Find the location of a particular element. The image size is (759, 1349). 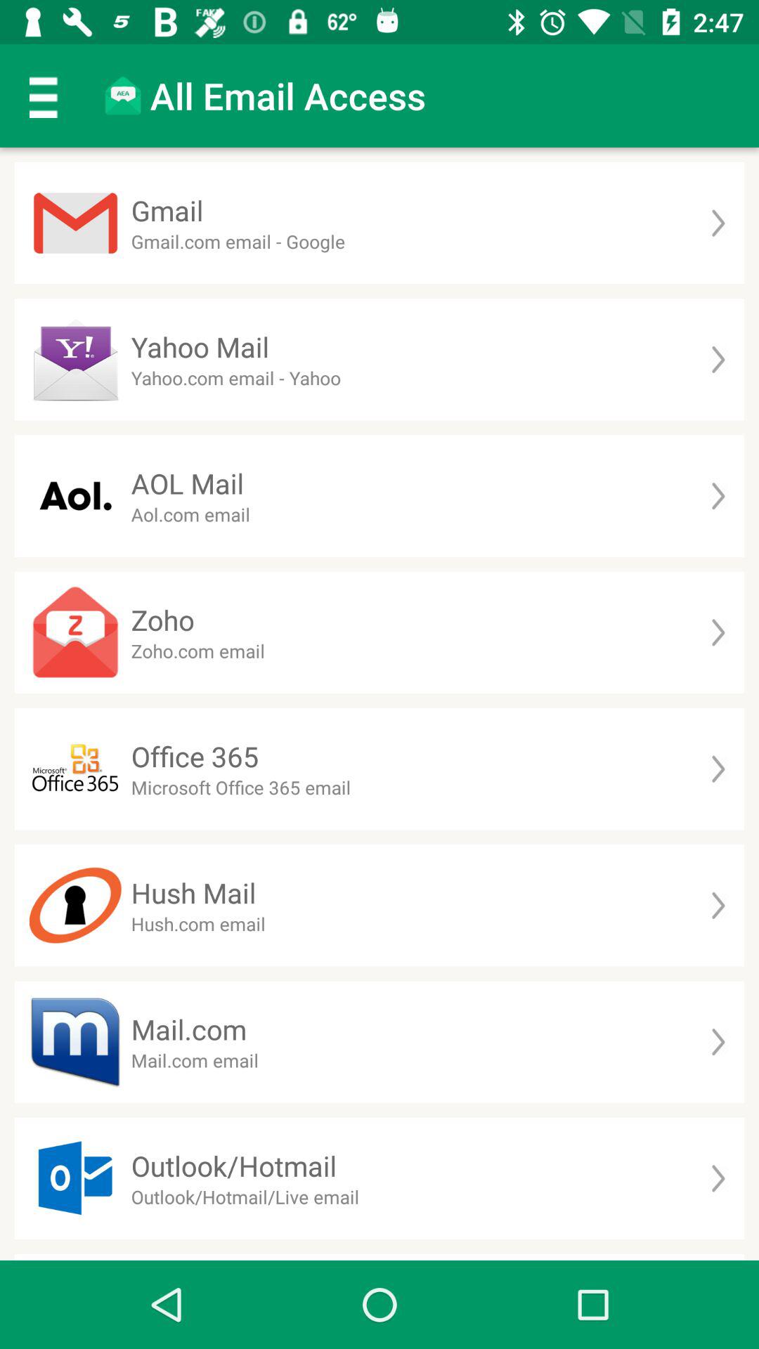

click the aol mail item is located at coordinates (187, 483).